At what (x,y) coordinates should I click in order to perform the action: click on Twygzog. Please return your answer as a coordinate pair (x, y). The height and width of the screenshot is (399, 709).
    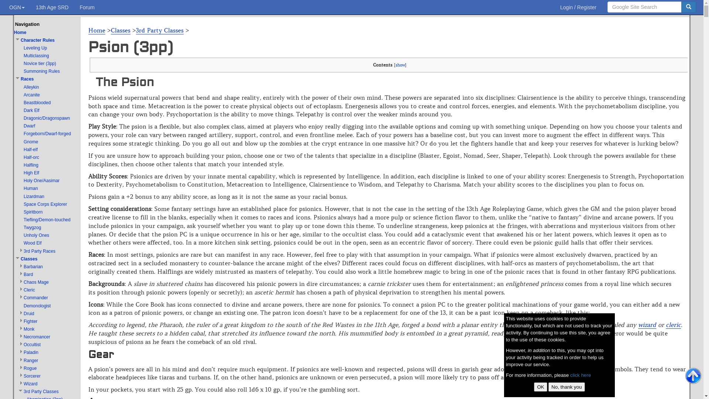
    Looking at the image, I should click on (32, 228).